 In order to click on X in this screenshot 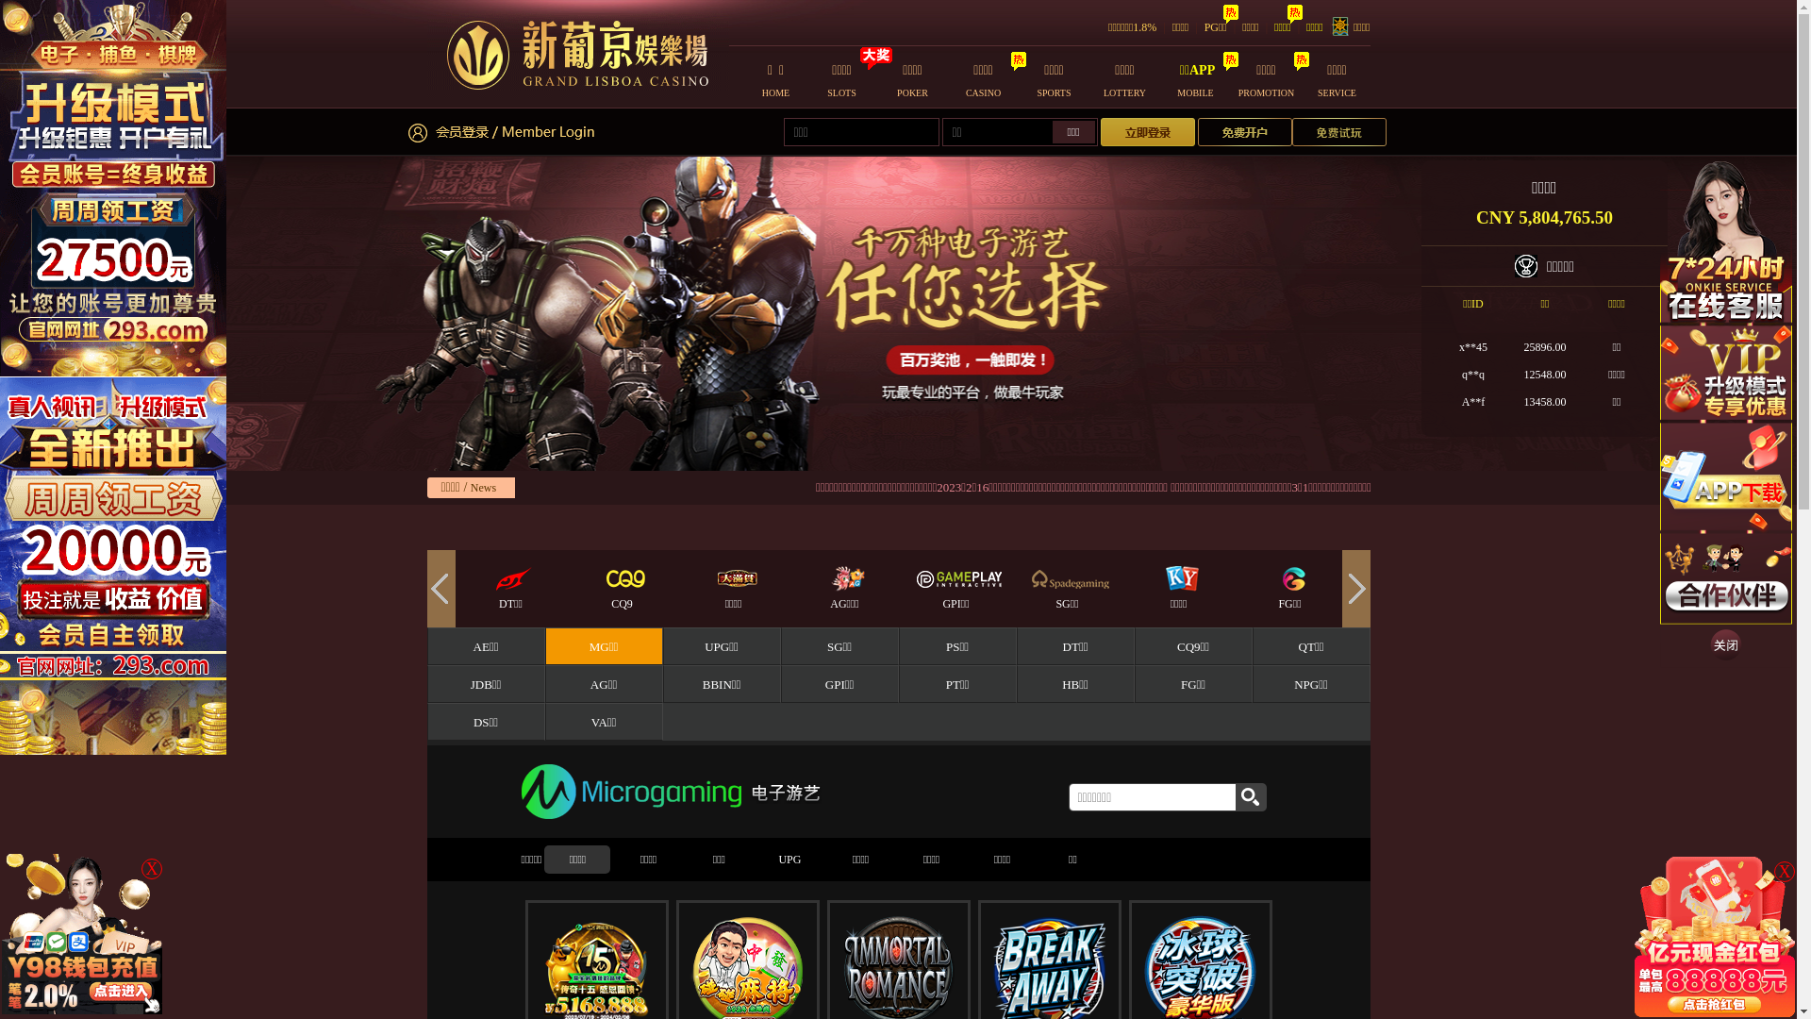, I will do `click(152, 869)`.